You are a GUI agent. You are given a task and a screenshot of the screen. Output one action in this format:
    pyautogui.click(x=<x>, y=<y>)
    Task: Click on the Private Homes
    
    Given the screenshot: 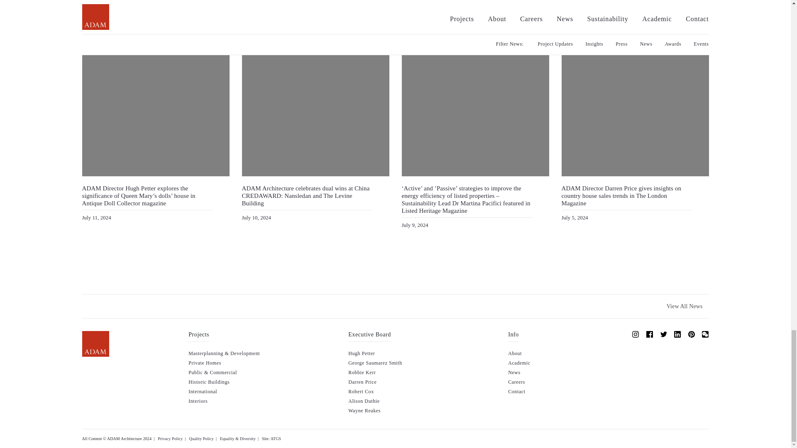 What is the action you would take?
    pyautogui.click(x=205, y=363)
    